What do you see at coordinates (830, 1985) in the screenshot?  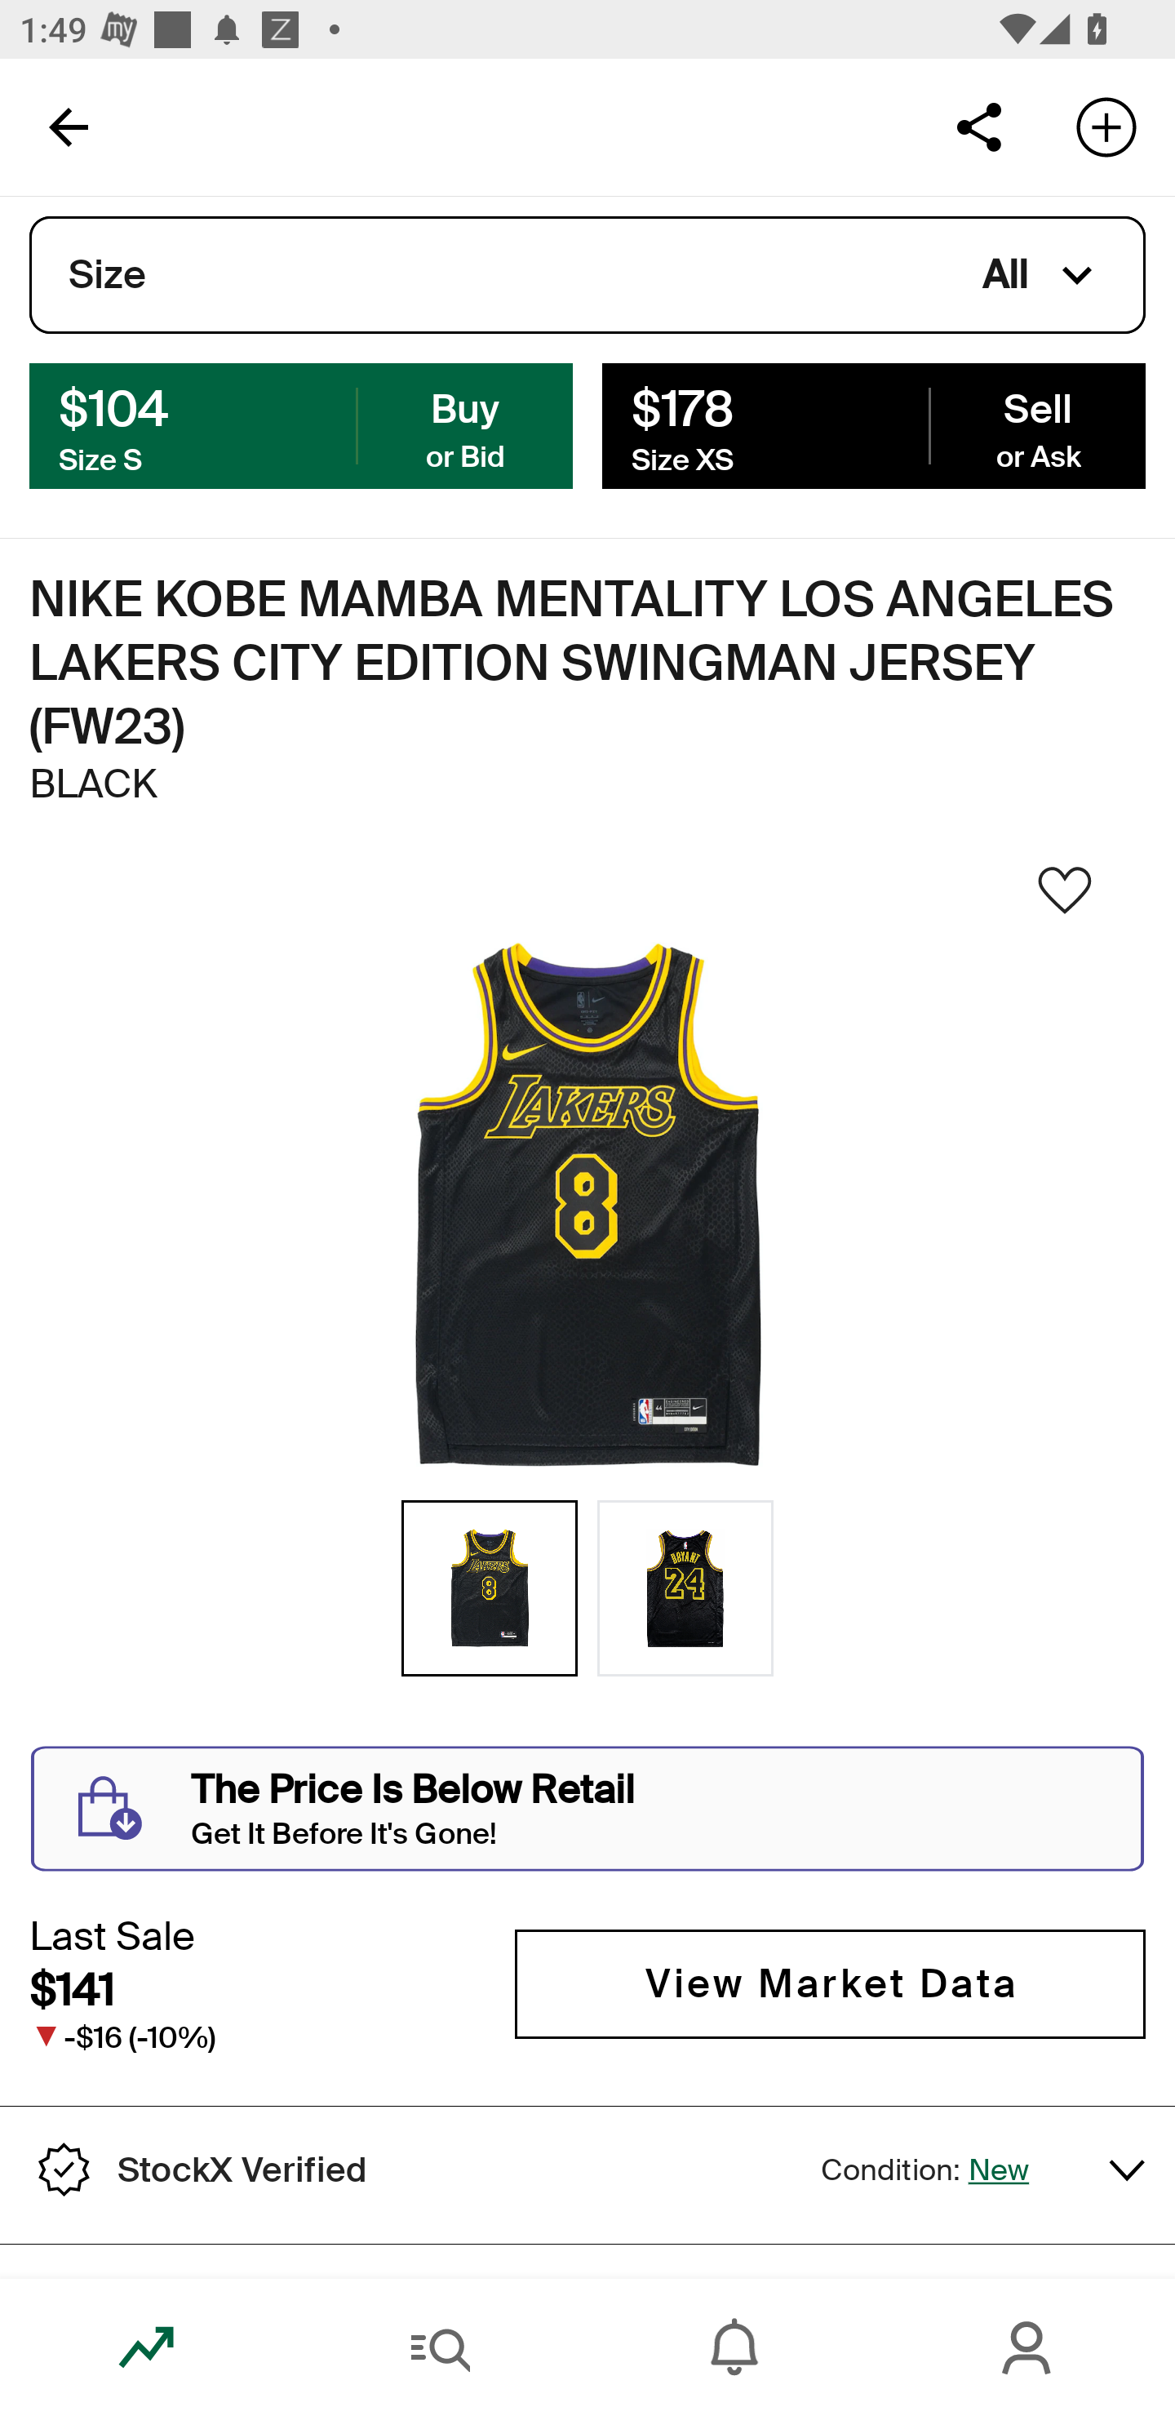 I see `View Market Data` at bounding box center [830, 1985].